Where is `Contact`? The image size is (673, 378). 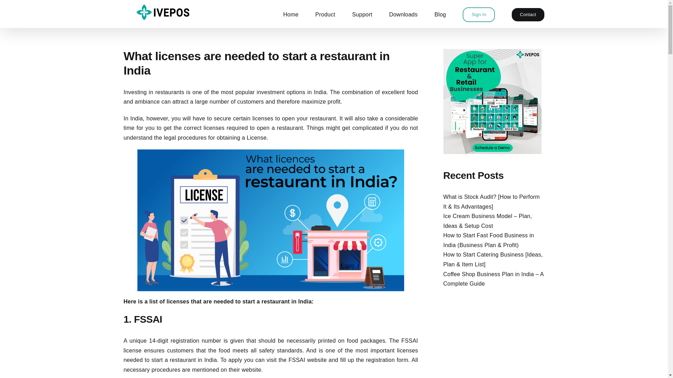 Contact is located at coordinates (528, 14).